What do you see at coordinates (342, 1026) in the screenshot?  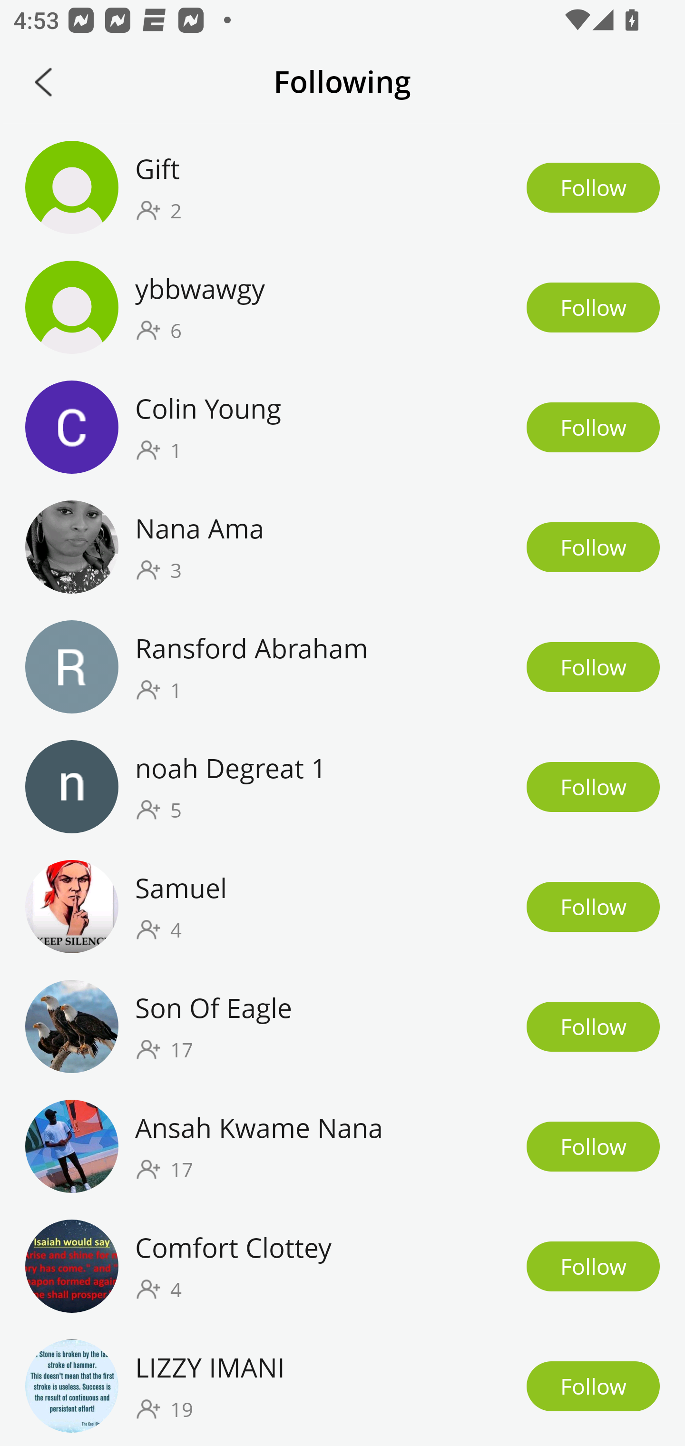 I see `Son Of Eagle 17 Follow` at bounding box center [342, 1026].